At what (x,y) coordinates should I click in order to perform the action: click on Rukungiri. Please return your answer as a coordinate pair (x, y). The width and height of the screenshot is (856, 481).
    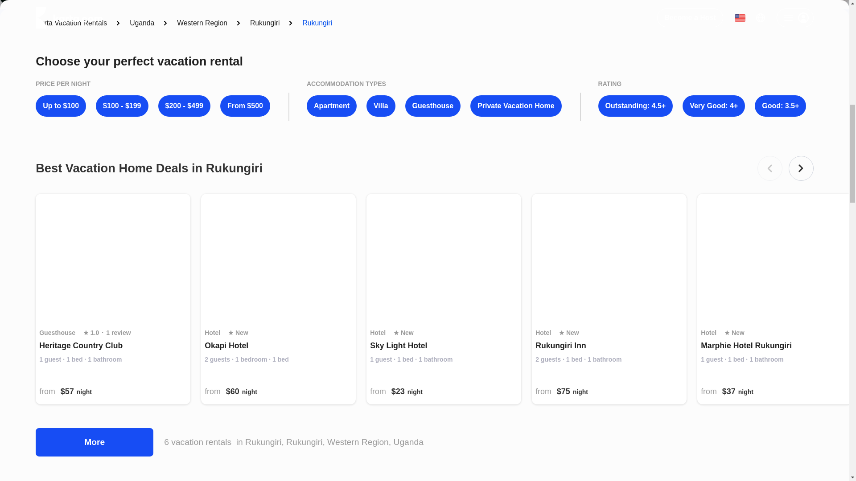
    Looking at the image, I should click on (265, 23).